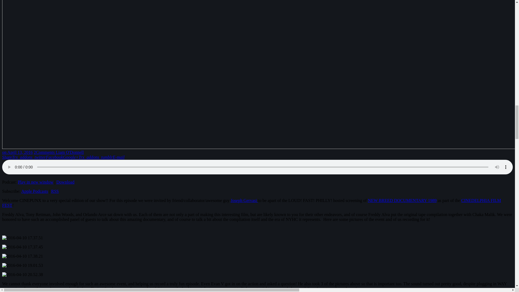  Describe the element at coordinates (35, 182) in the screenshot. I see `Play in new window` at that location.